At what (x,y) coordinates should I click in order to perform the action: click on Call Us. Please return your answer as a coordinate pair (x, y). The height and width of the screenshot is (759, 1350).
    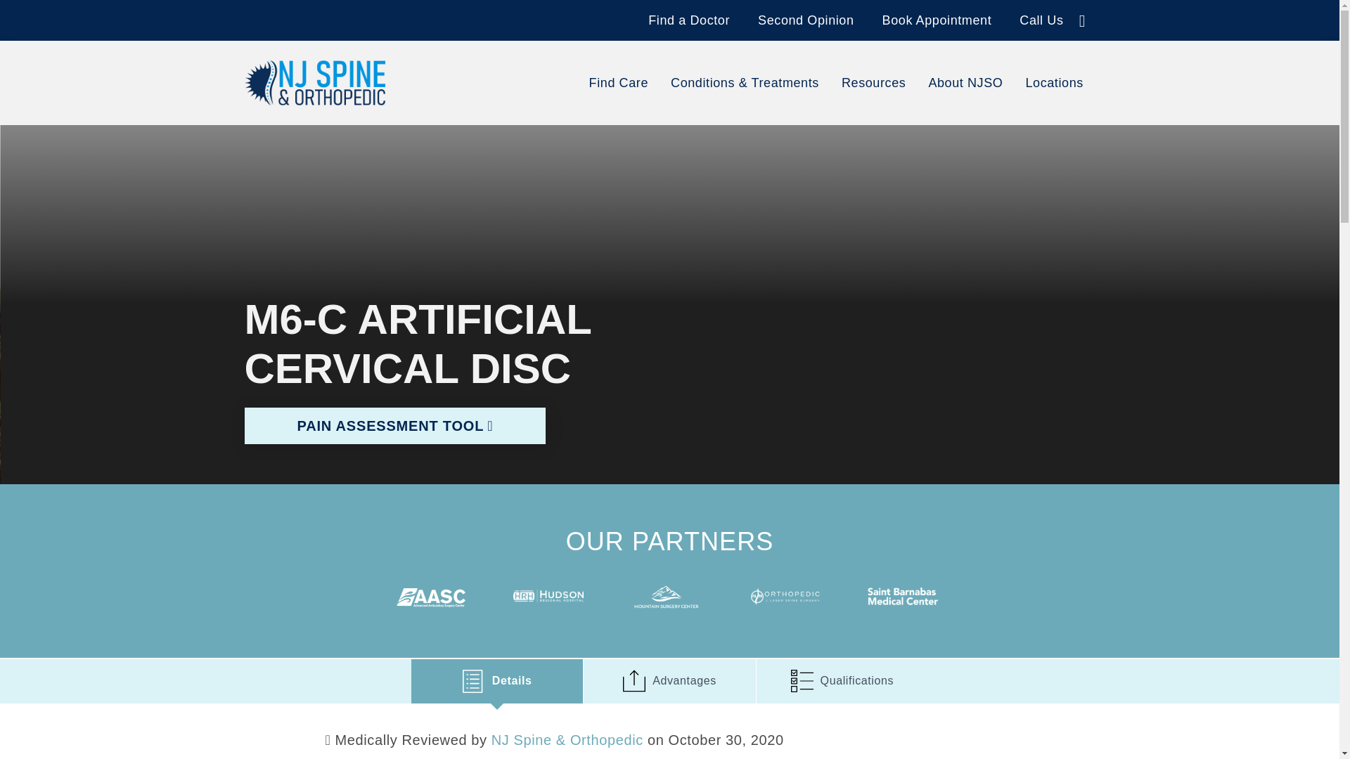
    Looking at the image, I should click on (1041, 20).